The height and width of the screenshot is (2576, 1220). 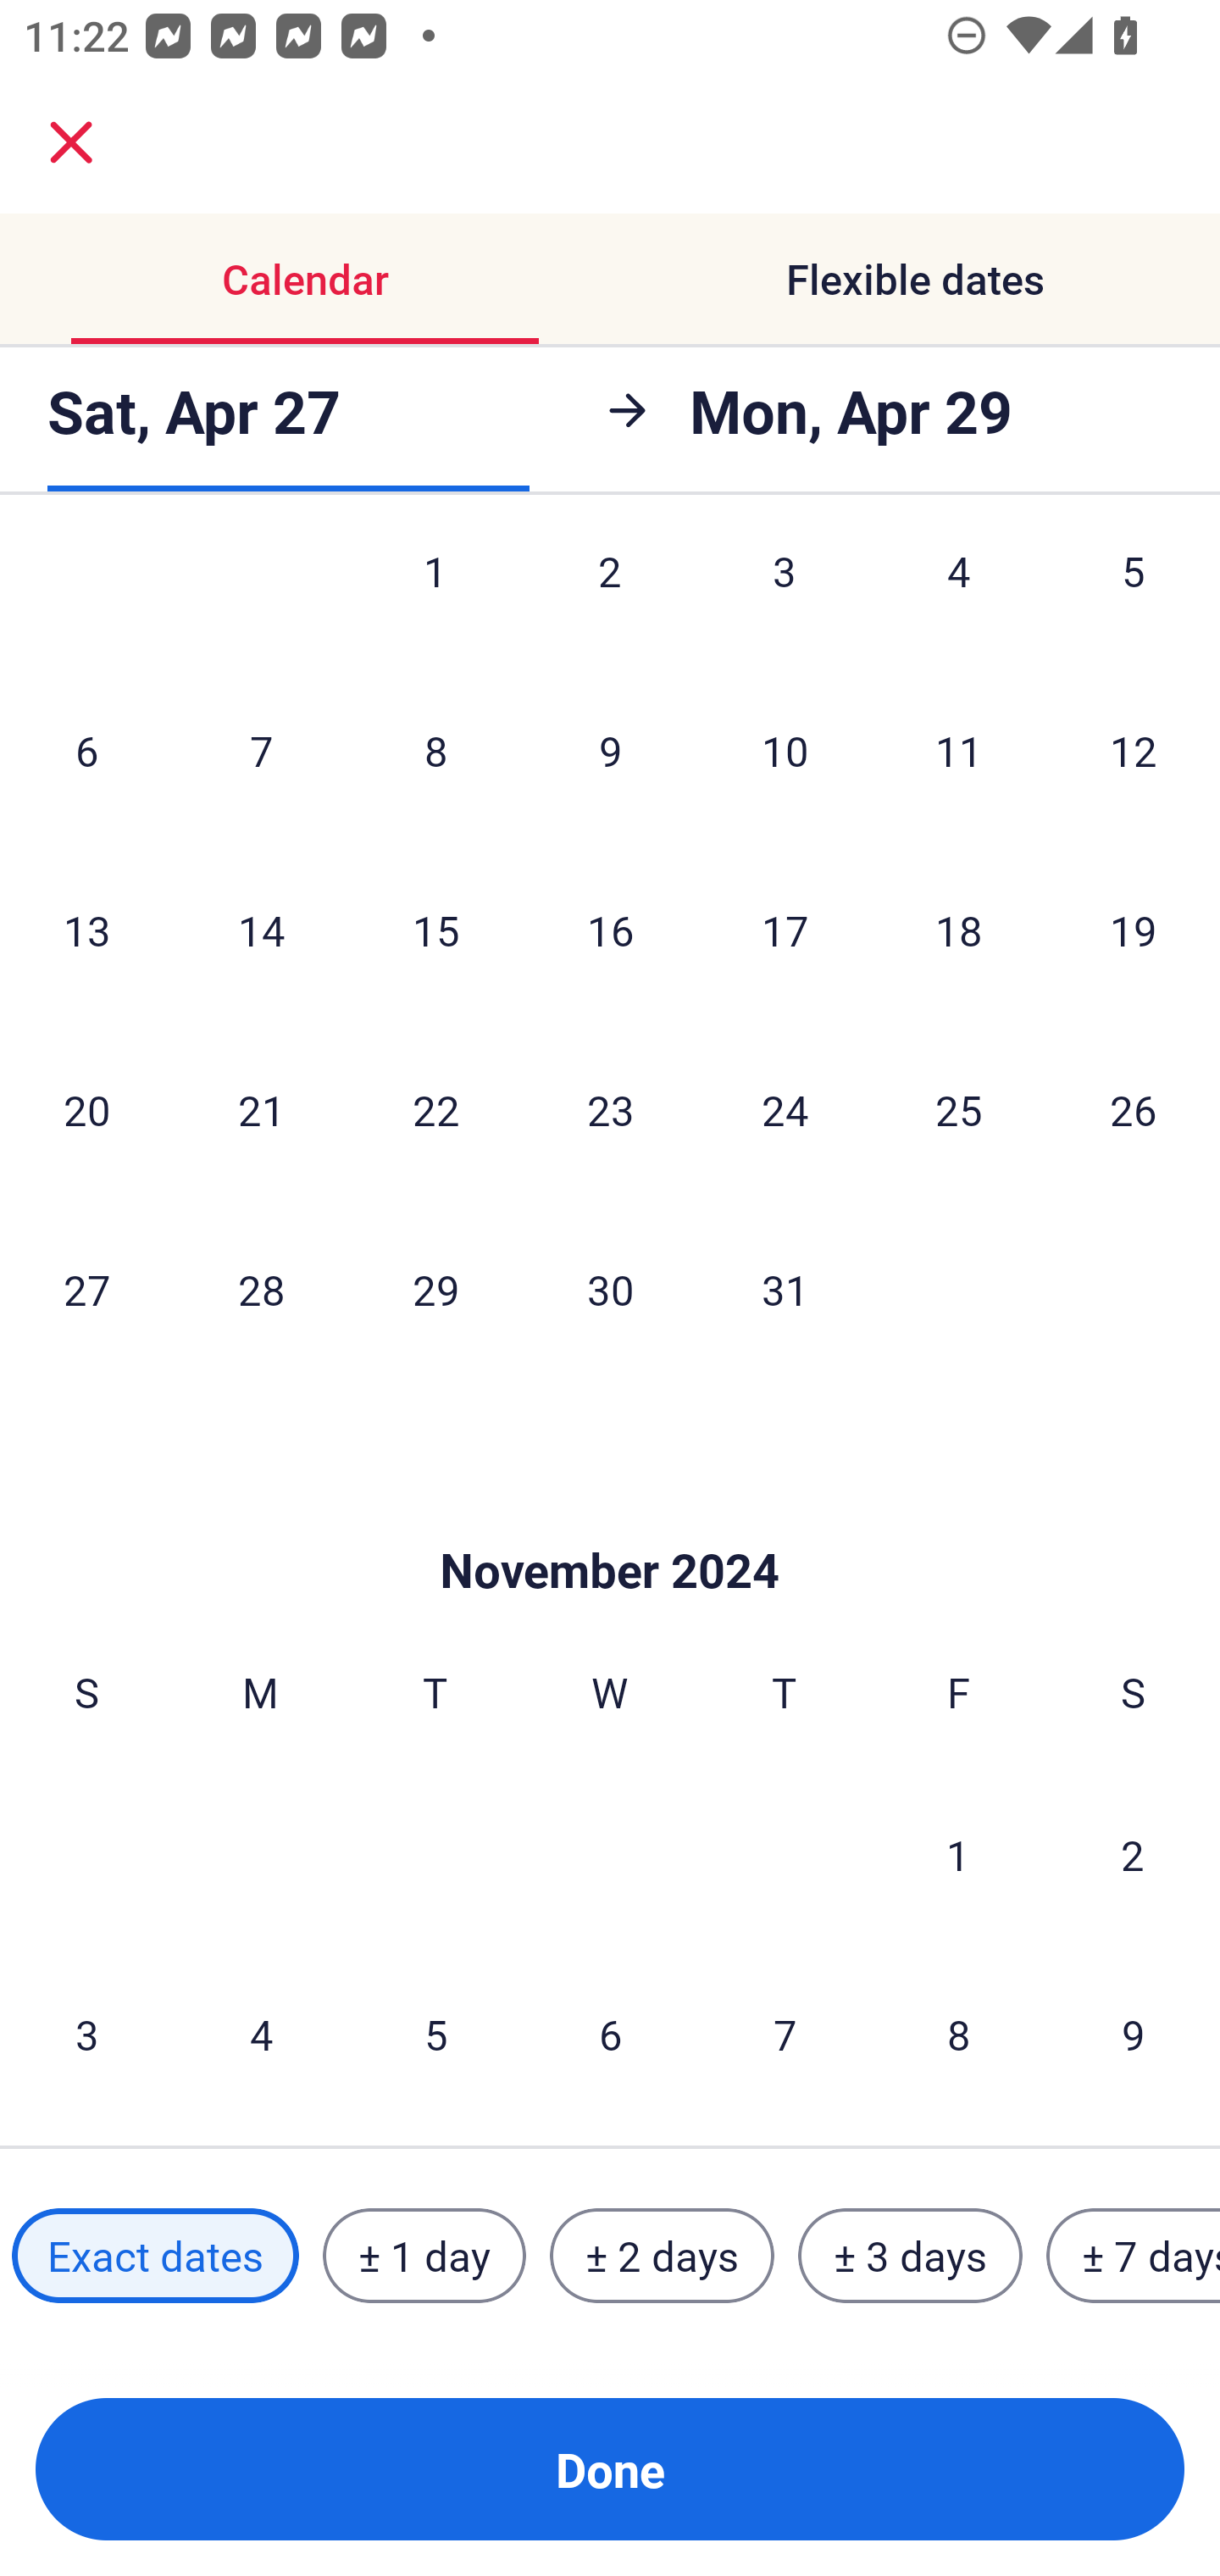 What do you see at coordinates (1134, 1108) in the screenshot?
I see `26 Saturday, October 26, 2024` at bounding box center [1134, 1108].